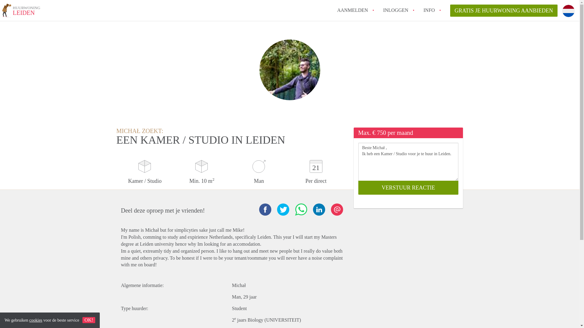 This screenshot has height=328, width=584. What do you see at coordinates (36, 320) in the screenshot?
I see `cookies` at bounding box center [36, 320].